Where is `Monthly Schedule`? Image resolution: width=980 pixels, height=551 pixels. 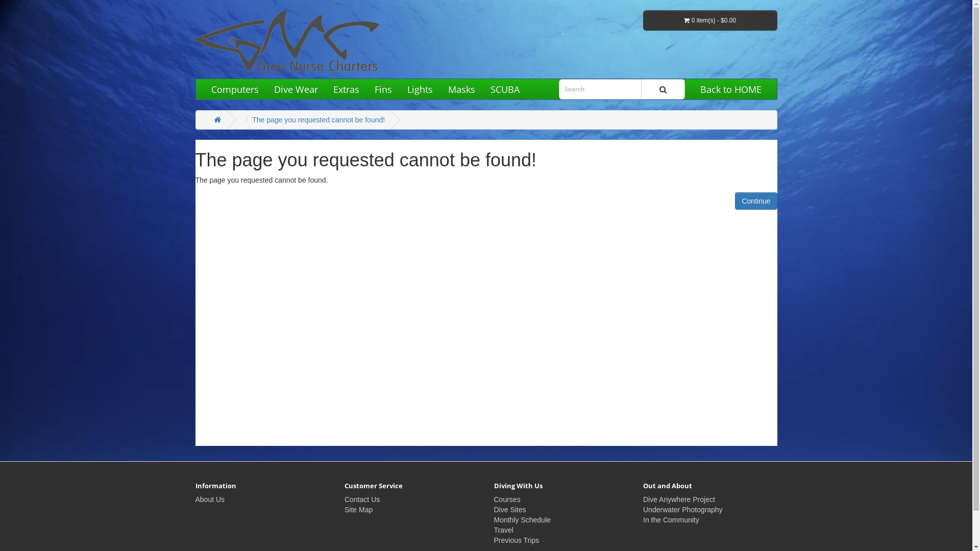
Monthly Schedule is located at coordinates (523, 520).